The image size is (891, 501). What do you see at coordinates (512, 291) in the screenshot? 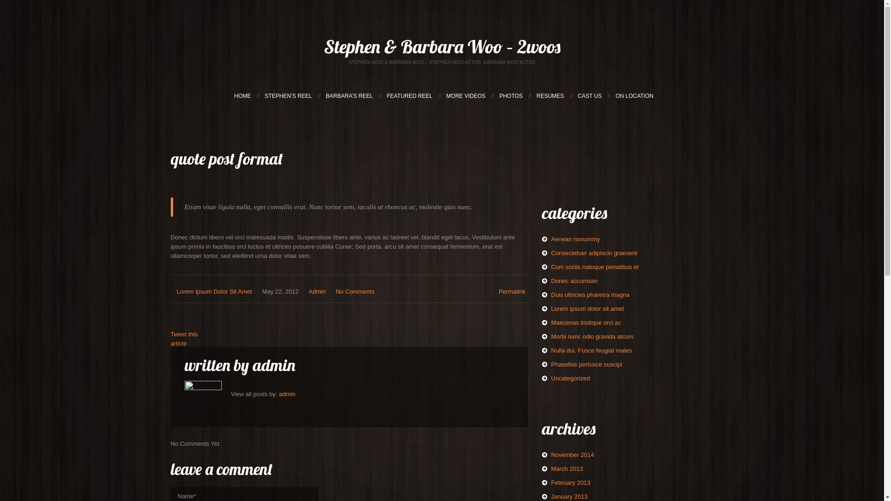
I see `Permalink` at bounding box center [512, 291].